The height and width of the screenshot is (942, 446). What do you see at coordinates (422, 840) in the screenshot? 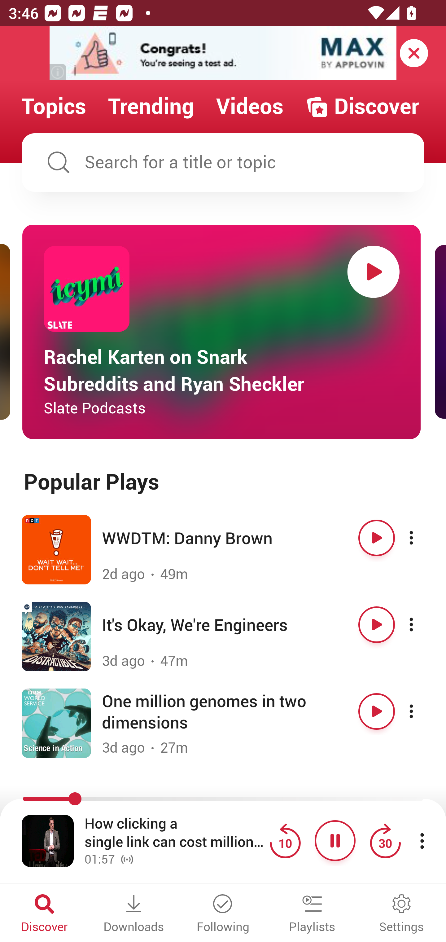
I see `More player controls` at bounding box center [422, 840].